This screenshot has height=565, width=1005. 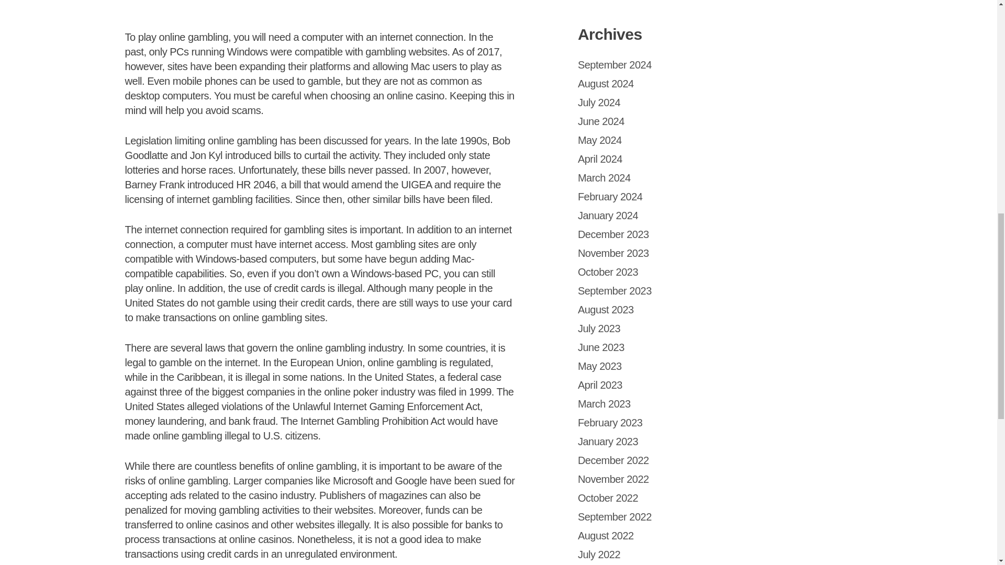 What do you see at coordinates (613, 234) in the screenshot?
I see `December 2023` at bounding box center [613, 234].